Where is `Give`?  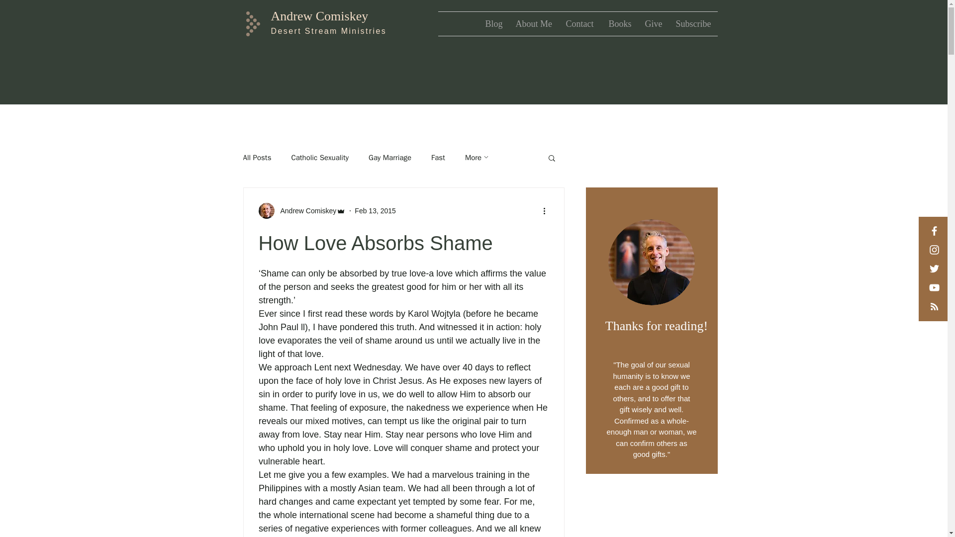
Give is located at coordinates (653, 24).